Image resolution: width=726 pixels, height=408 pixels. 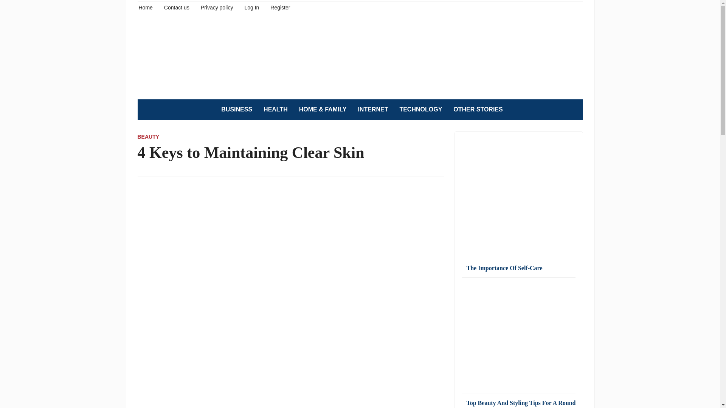 What do you see at coordinates (145, 7) in the screenshot?
I see `Home` at bounding box center [145, 7].